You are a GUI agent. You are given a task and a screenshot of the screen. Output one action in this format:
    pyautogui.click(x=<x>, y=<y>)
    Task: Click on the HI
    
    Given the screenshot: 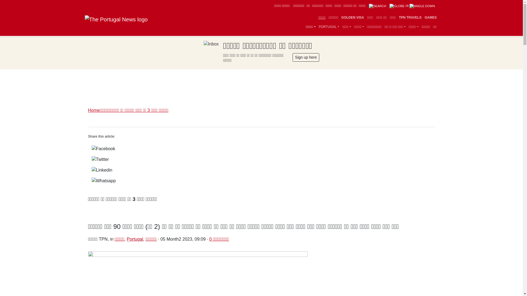 What is the action you would take?
    pyautogui.click(x=412, y=6)
    